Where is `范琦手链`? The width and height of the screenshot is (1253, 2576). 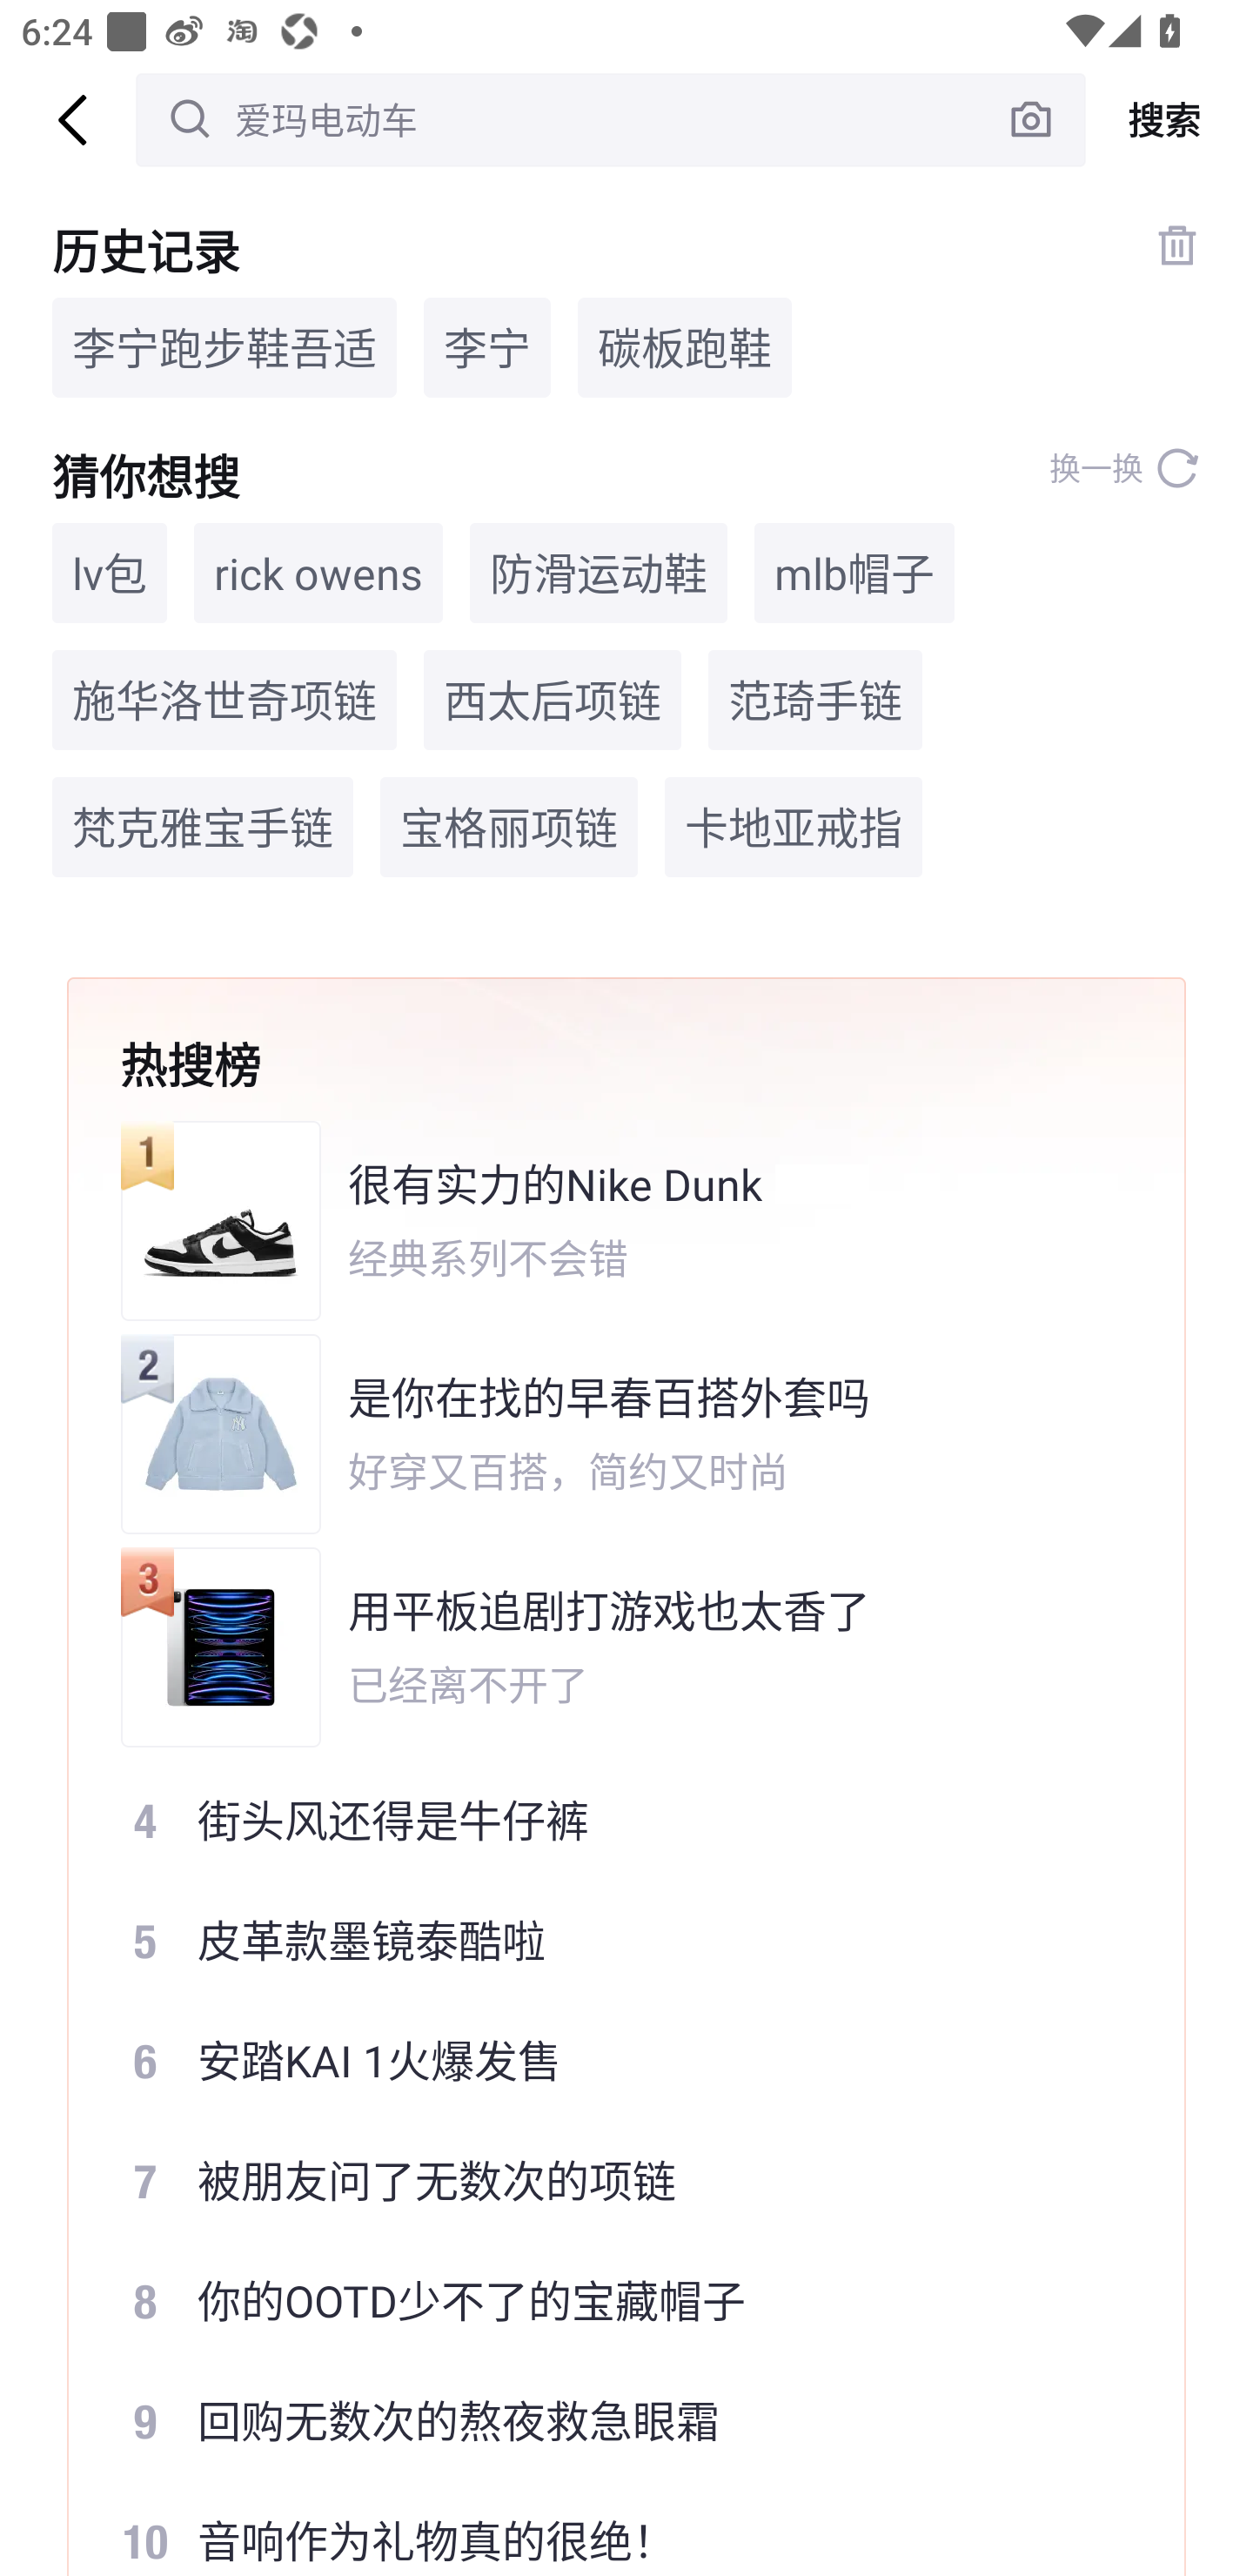
范琦手链 is located at coordinates (814, 699).